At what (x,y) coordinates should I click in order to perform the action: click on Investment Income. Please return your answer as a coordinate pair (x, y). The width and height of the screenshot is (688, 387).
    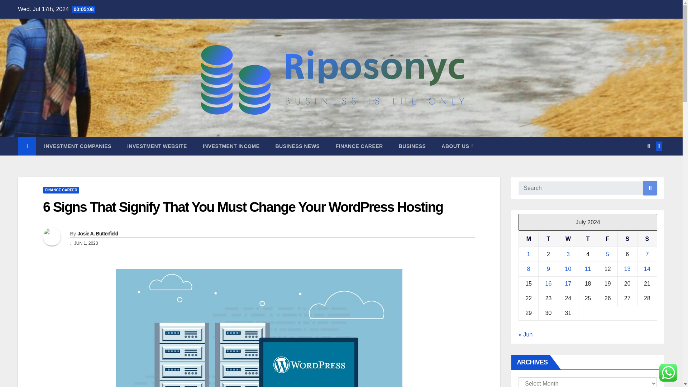
    Looking at the image, I should click on (231, 146).